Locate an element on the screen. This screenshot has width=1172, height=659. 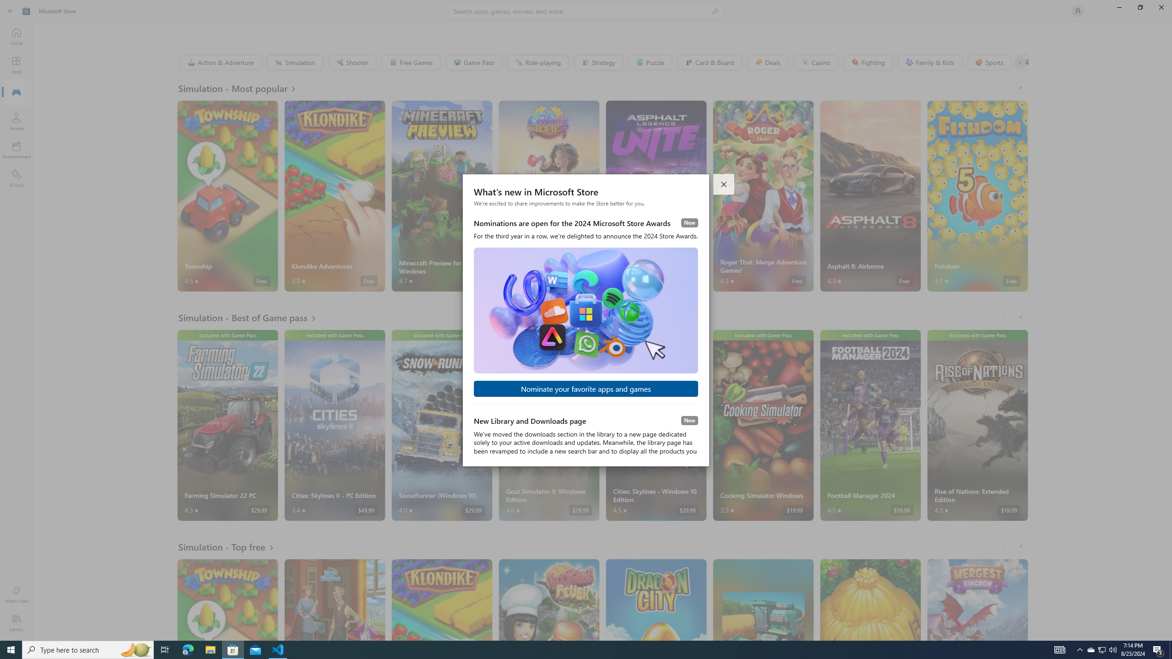
Back is located at coordinates (11, 11).